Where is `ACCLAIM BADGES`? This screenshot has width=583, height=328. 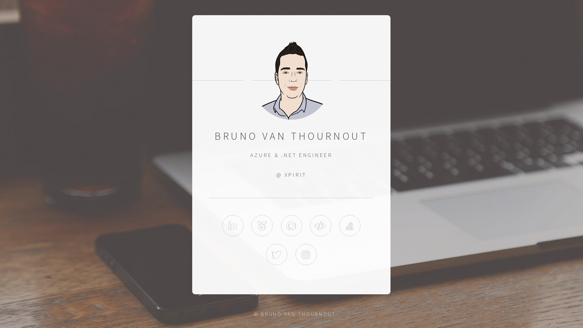
ACCLAIM BADGES is located at coordinates (262, 225).